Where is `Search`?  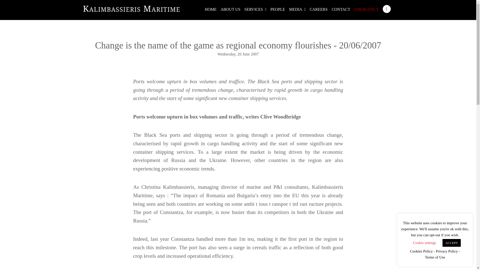
Search is located at coordinates (386, 9).